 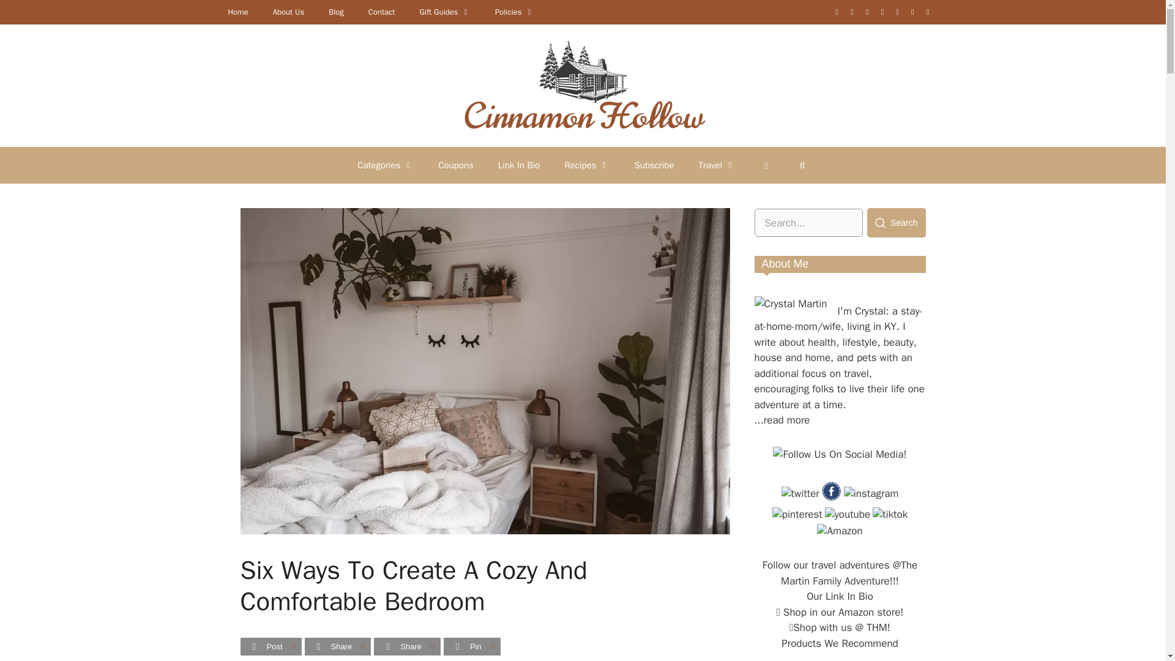 I want to click on About Us, so click(x=288, y=12).